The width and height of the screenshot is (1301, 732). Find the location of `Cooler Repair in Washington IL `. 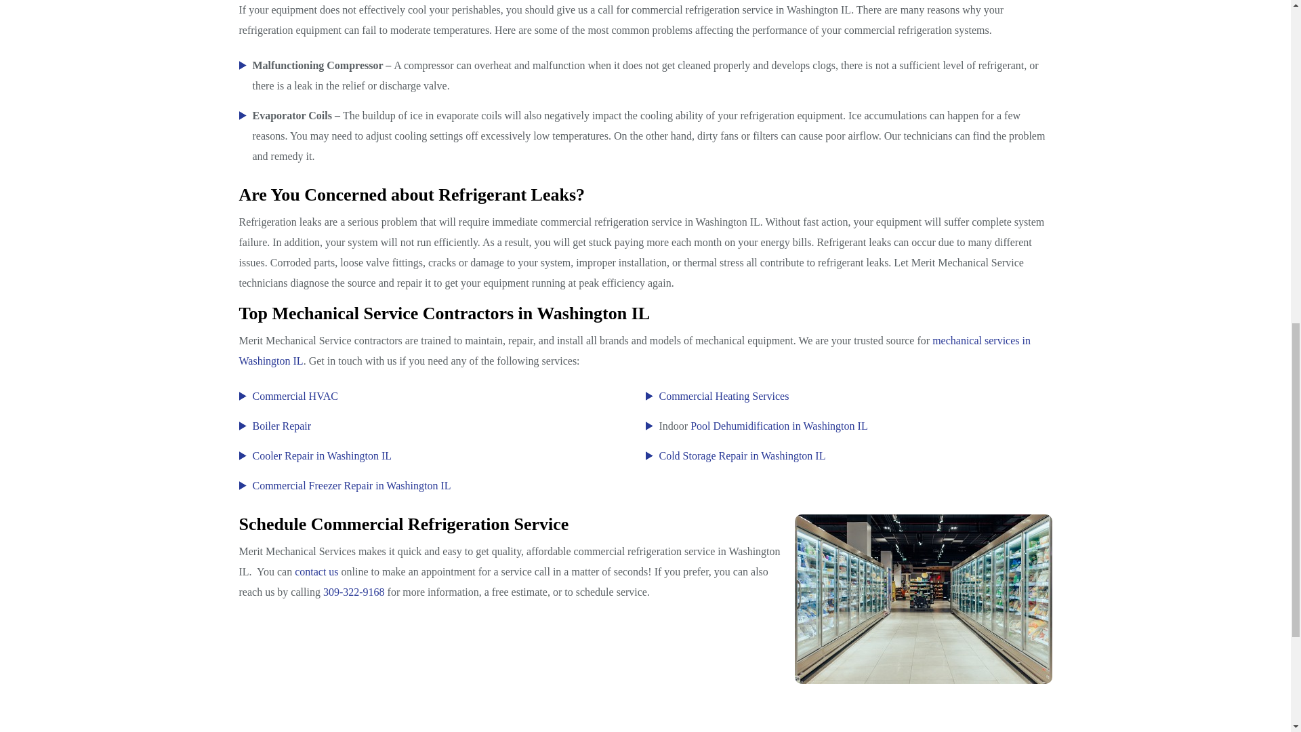

Cooler Repair in Washington IL  is located at coordinates (323, 455).